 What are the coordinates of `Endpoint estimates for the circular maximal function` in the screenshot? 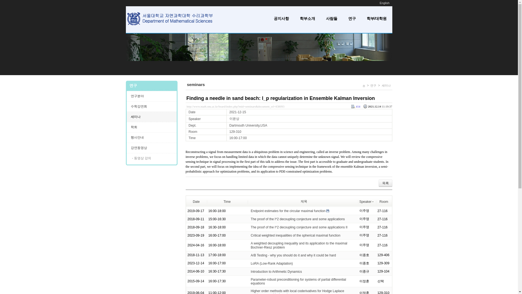 It's located at (288, 211).